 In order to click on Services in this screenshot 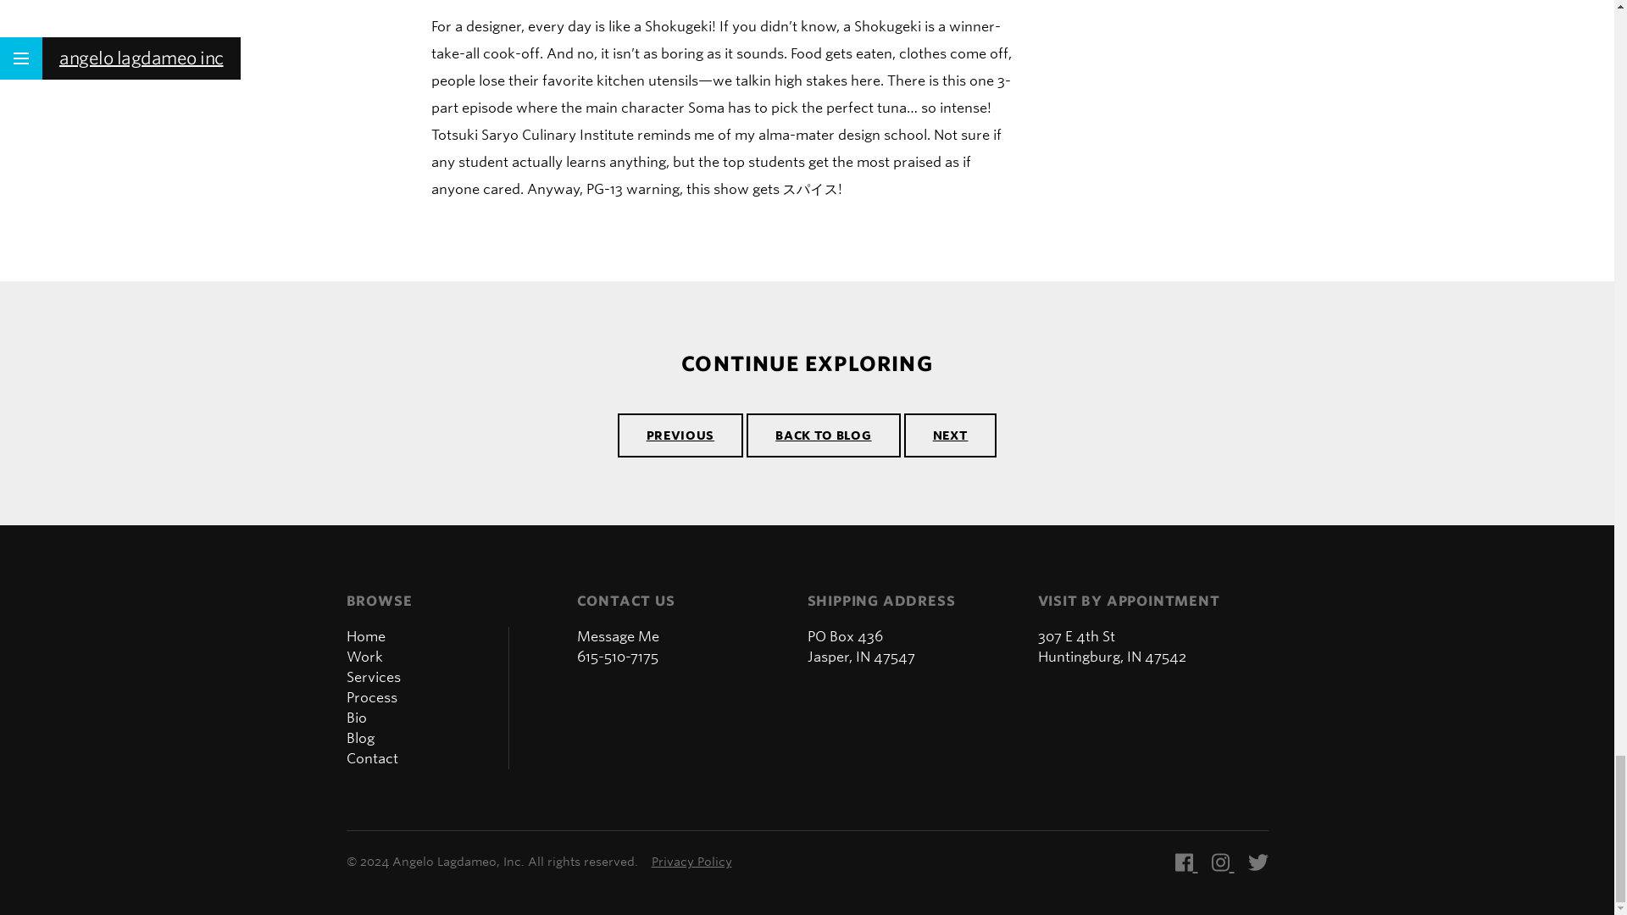, I will do `click(373, 678)`.